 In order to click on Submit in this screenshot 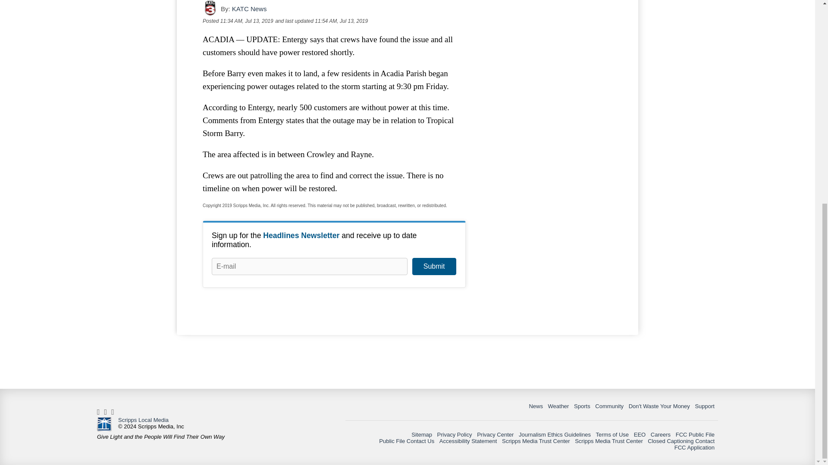, I will do `click(434, 267)`.